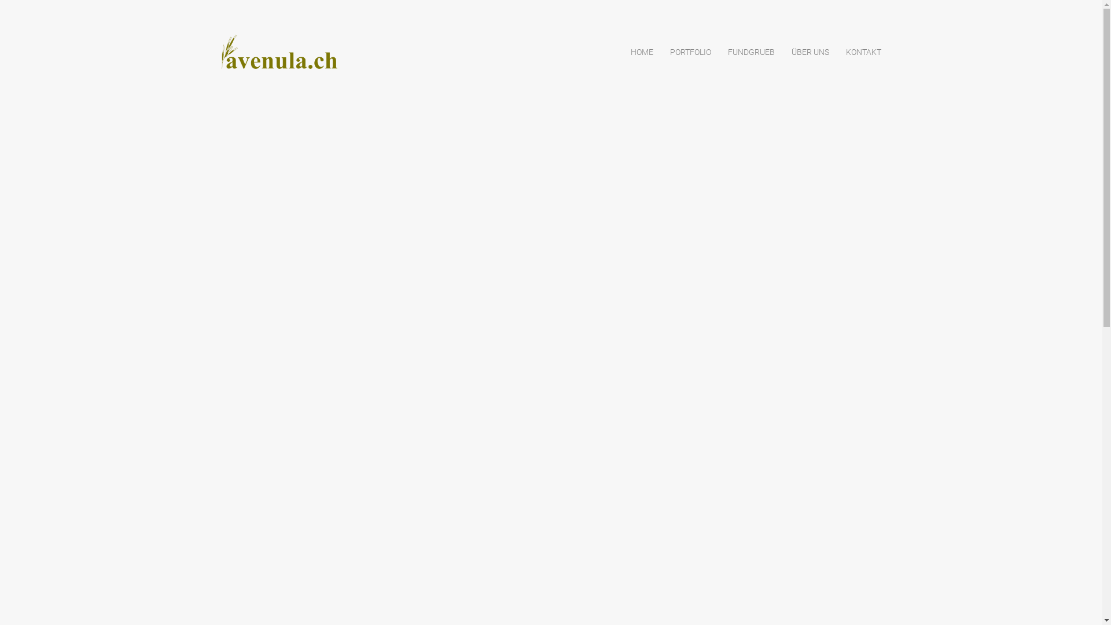 The image size is (1111, 625). What do you see at coordinates (746, 424) in the screenshot?
I see `Mai 2017` at bounding box center [746, 424].